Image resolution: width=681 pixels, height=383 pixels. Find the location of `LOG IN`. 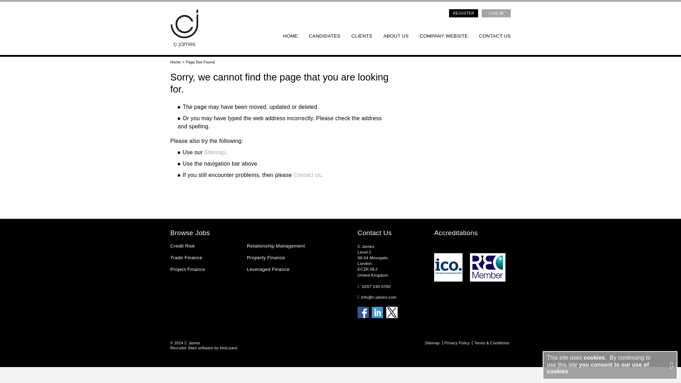

LOG IN is located at coordinates (496, 13).